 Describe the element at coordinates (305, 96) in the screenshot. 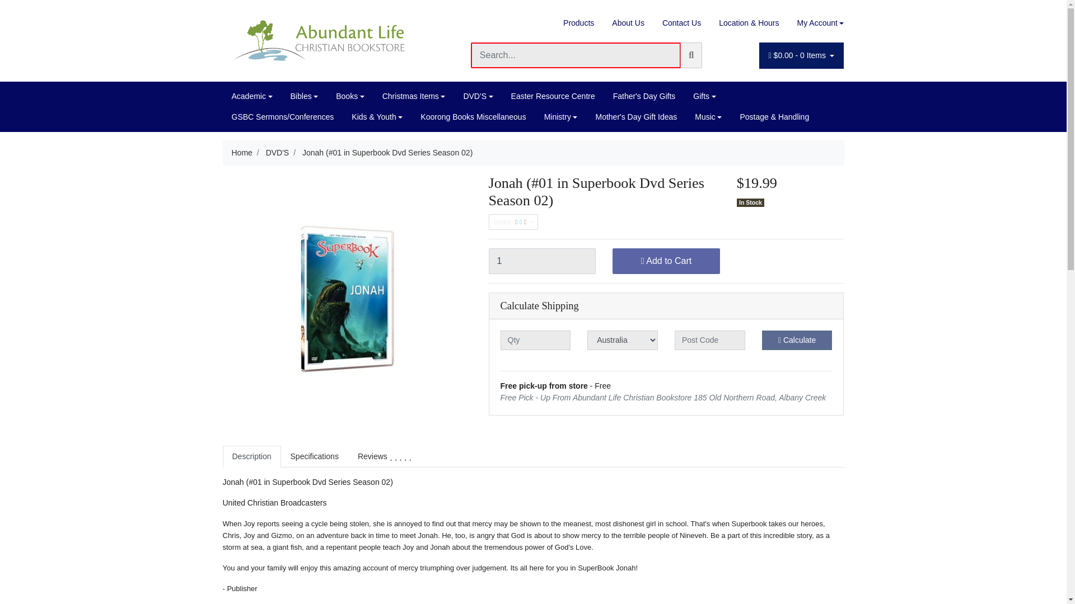

I see `Bibles` at that location.